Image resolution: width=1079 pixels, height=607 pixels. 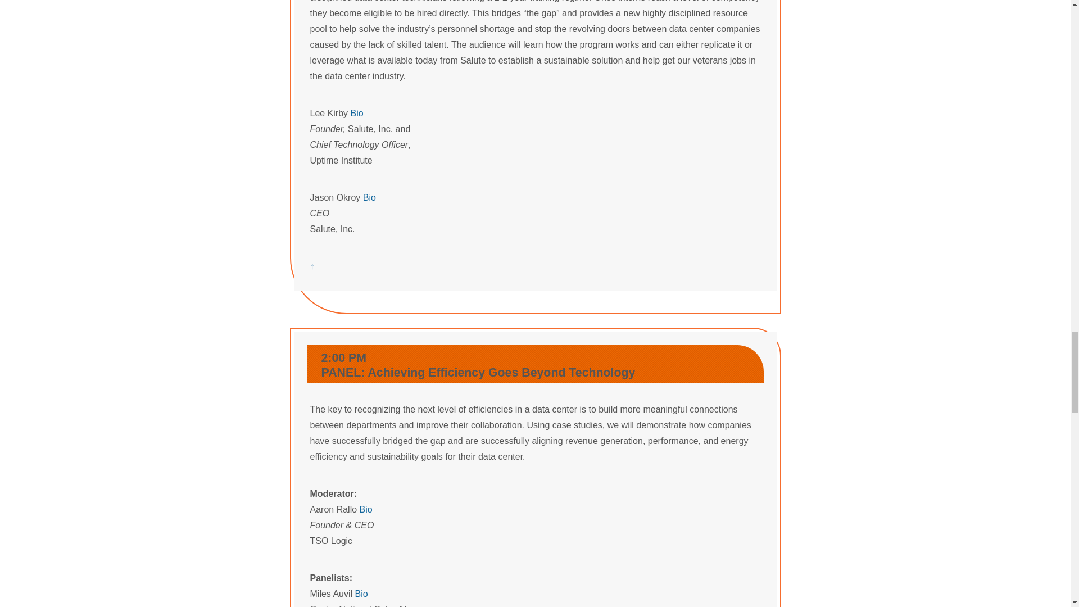 I want to click on Bio, so click(x=365, y=509).